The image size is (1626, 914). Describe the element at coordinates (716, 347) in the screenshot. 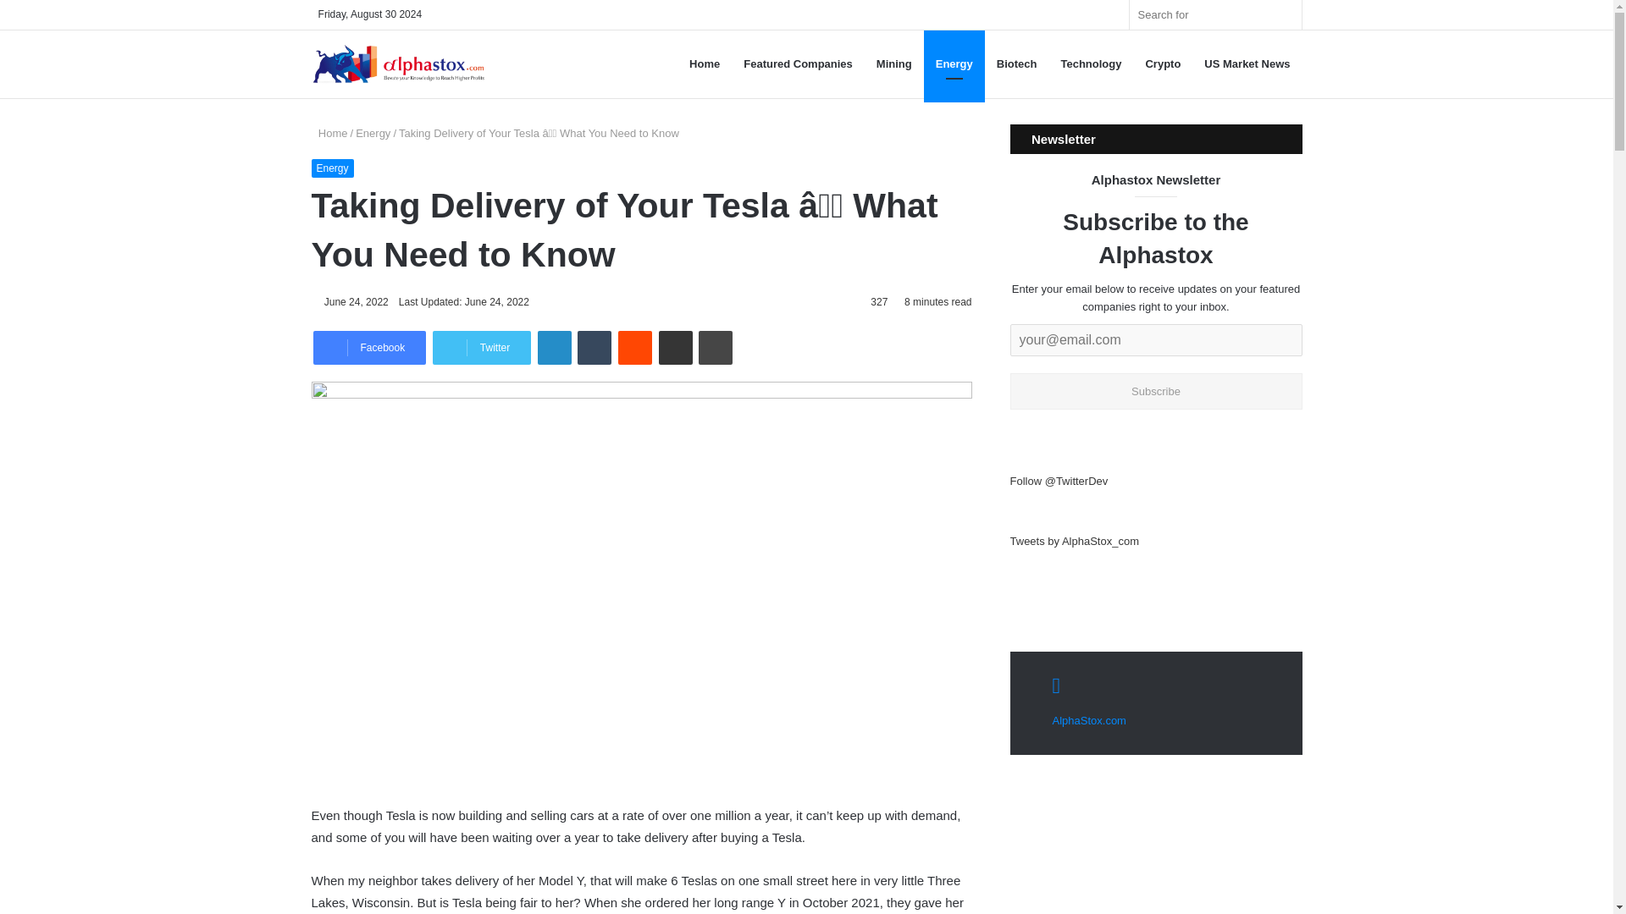

I see `Print` at that location.